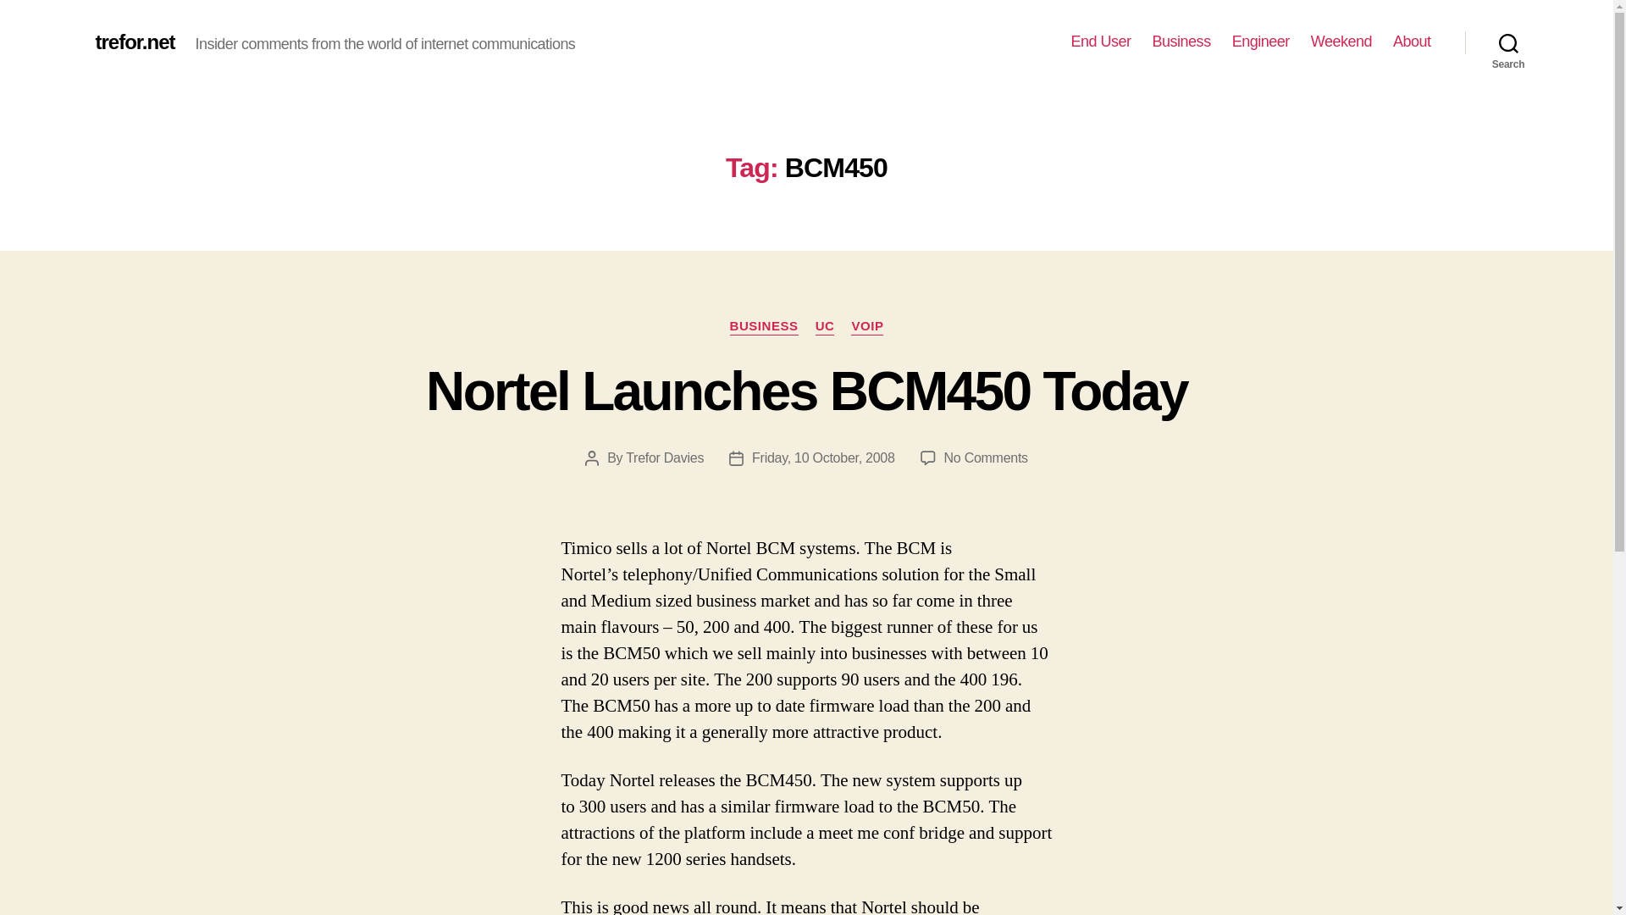  What do you see at coordinates (134, 42) in the screenshot?
I see `trefor.net` at bounding box center [134, 42].